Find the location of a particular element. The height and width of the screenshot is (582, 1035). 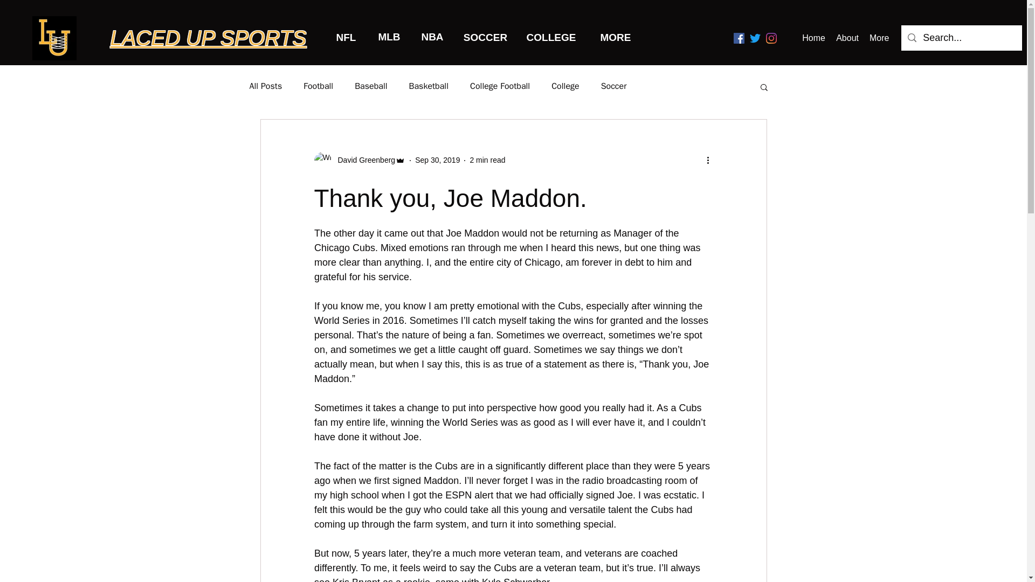

More is located at coordinates (879, 38).